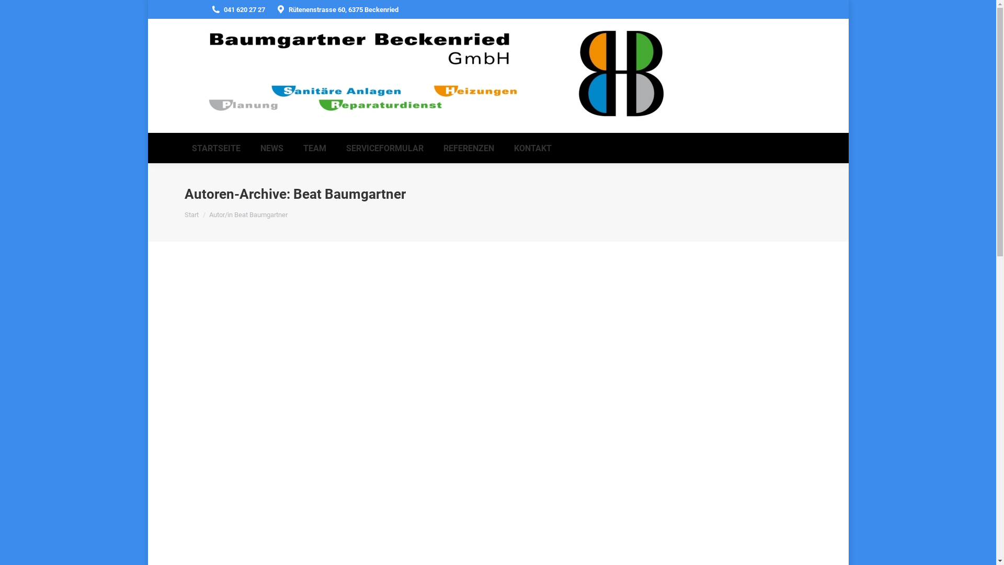 This screenshot has height=565, width=1004. I want to click on Beat Baumgartner, so click(349, 194).